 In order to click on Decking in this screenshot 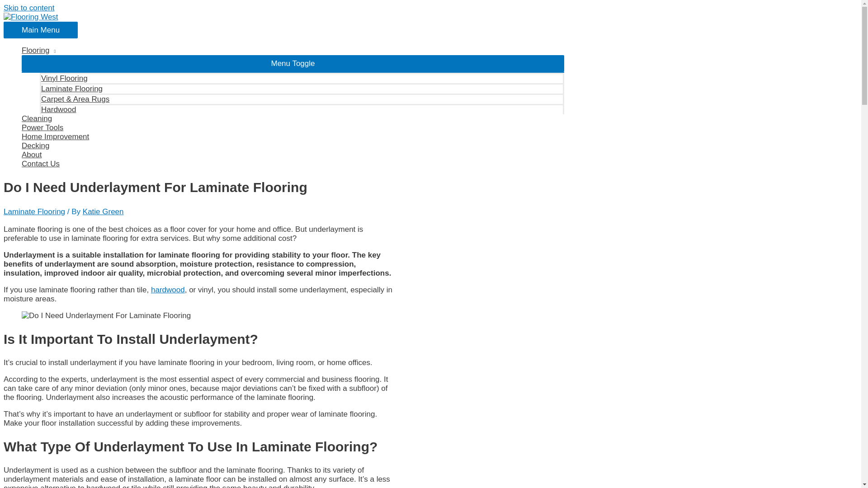, I will do `click(293, 145)`.